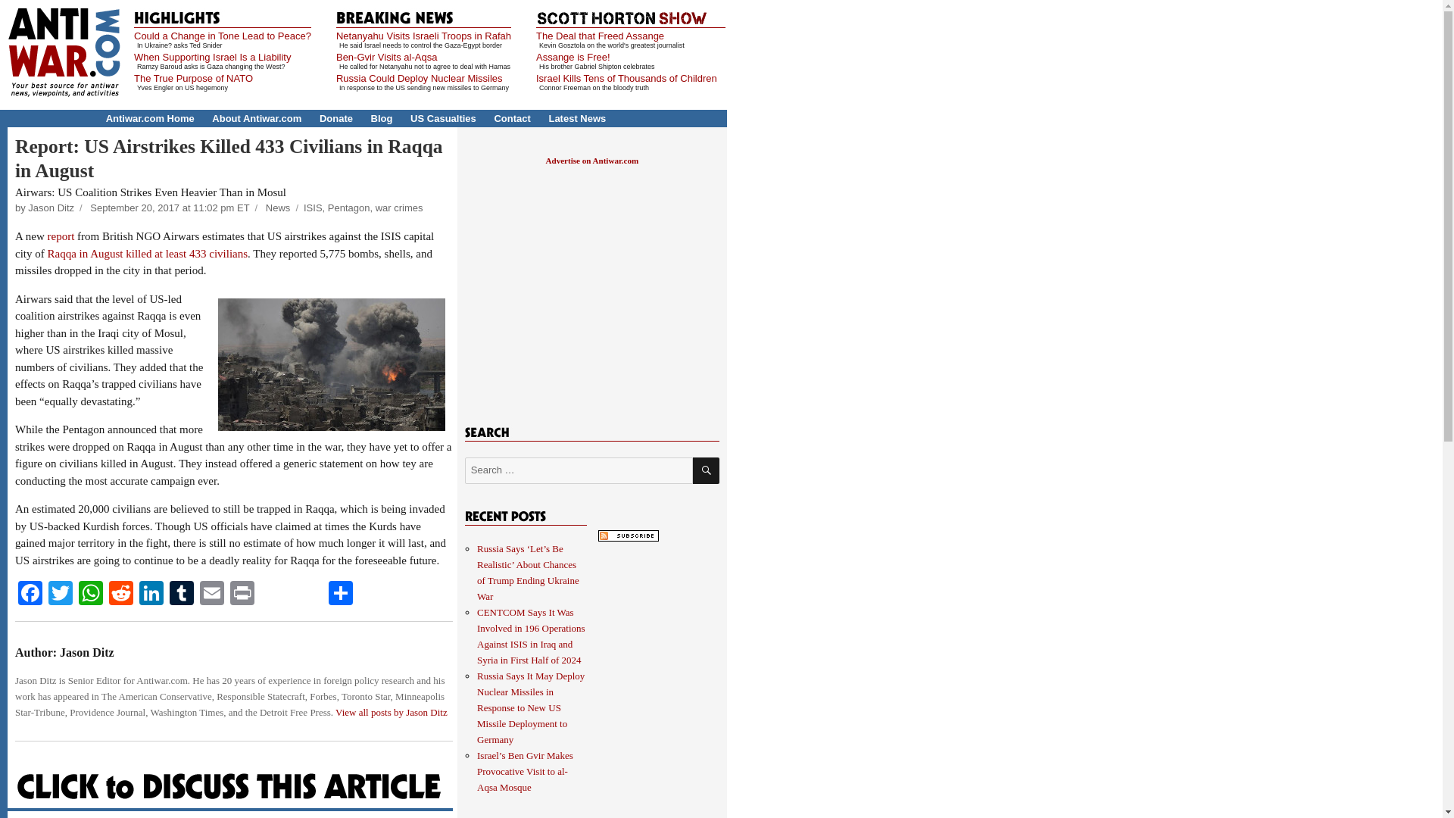  Describe the element at coordinates (443, 118) in the screenshot. I see `US Casualties` at that location.